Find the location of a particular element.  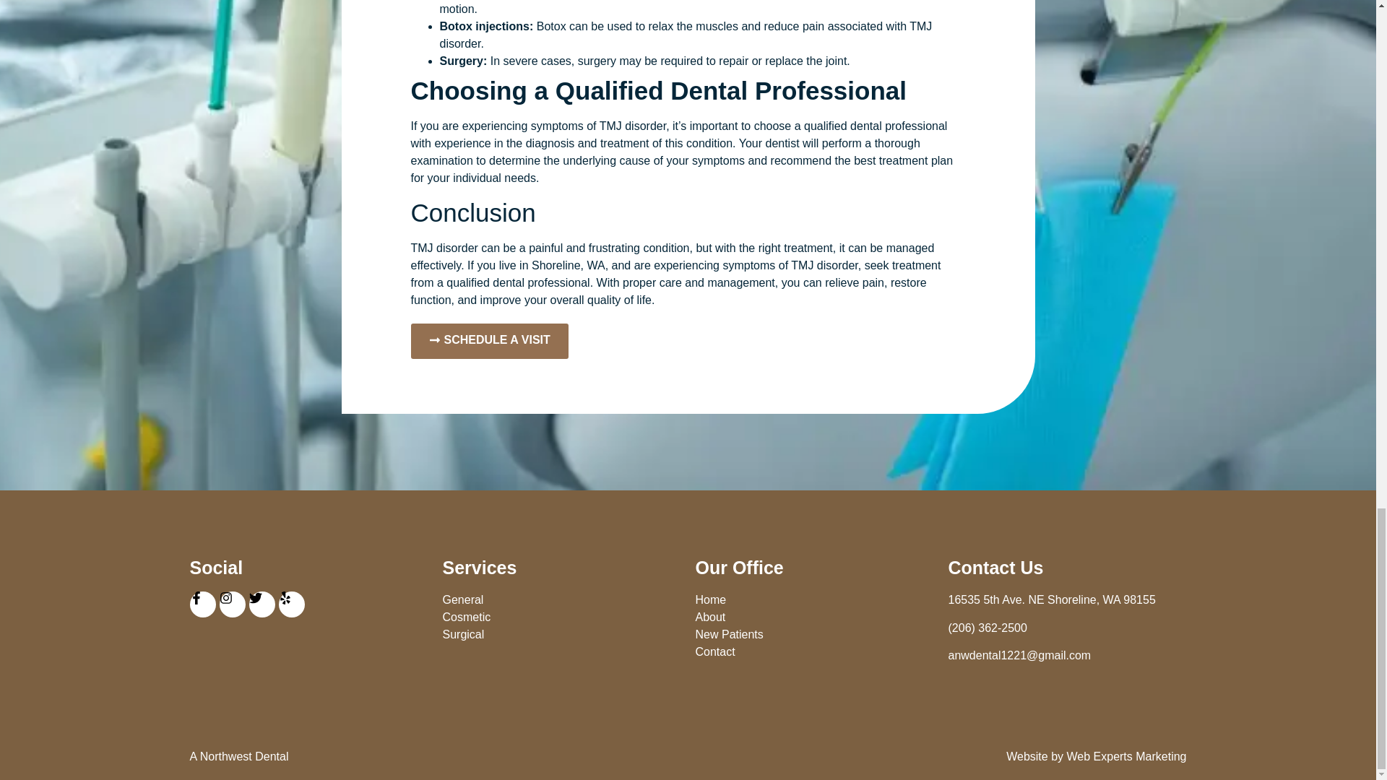

SCHEDULE A VISIT is located at coordinates (488, 341).